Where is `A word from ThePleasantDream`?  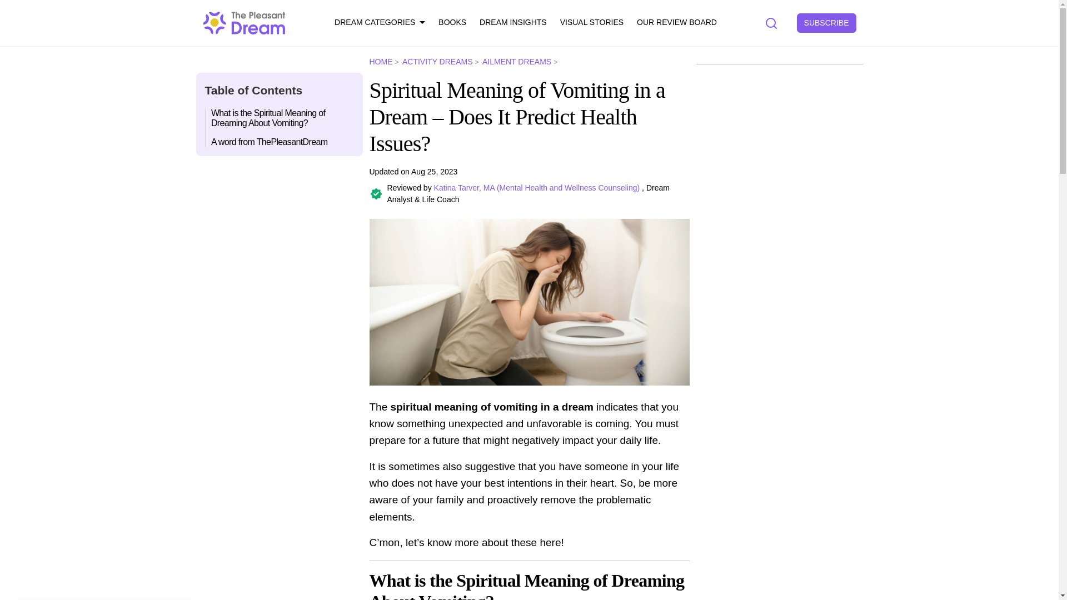 A word from ThePleasantDream is located at coordinates (280, 139).